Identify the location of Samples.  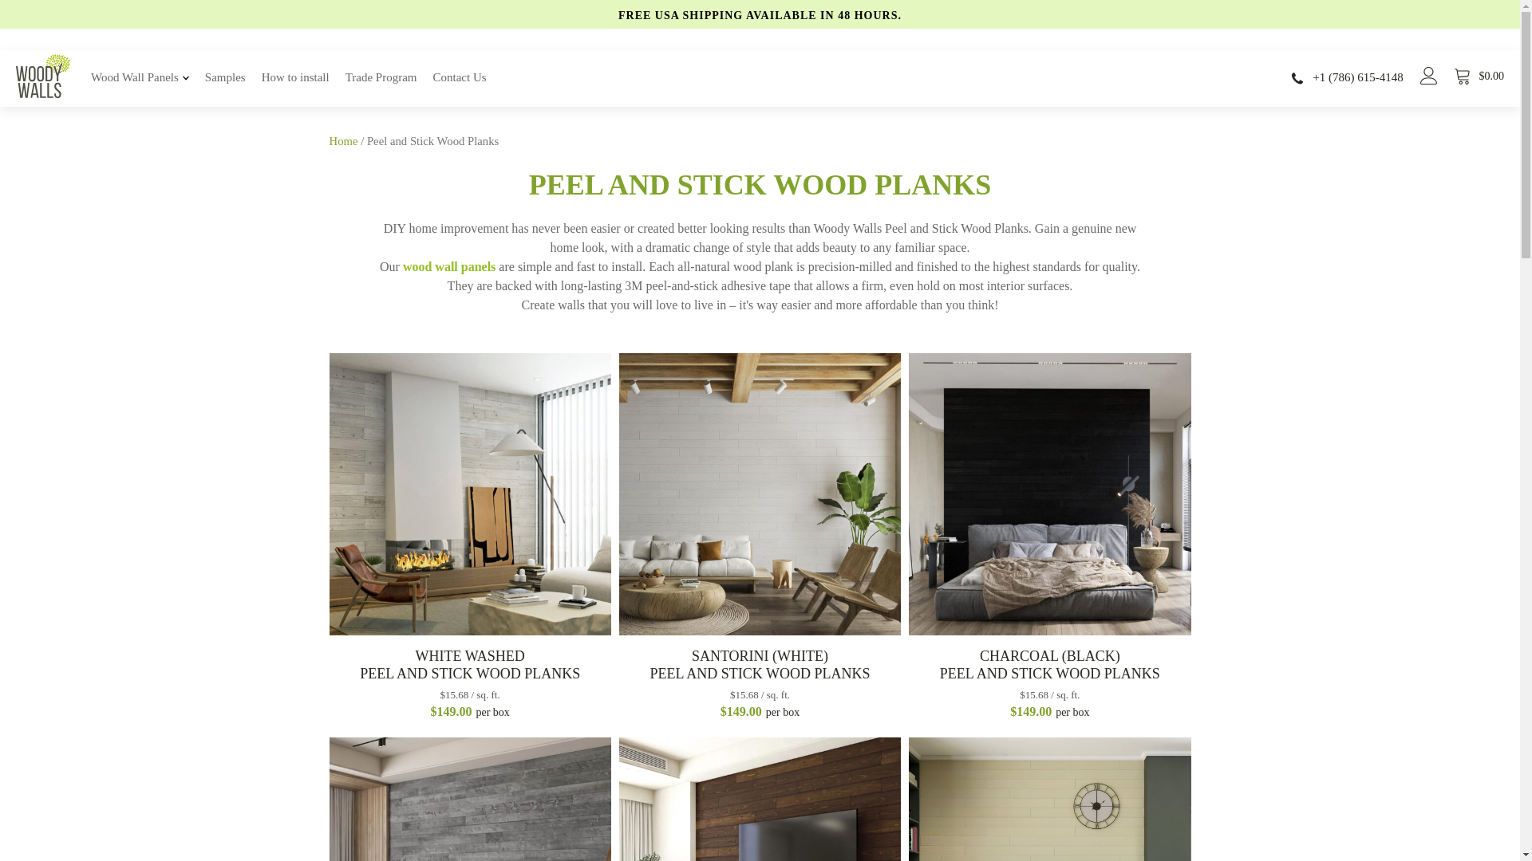
(225, 78).